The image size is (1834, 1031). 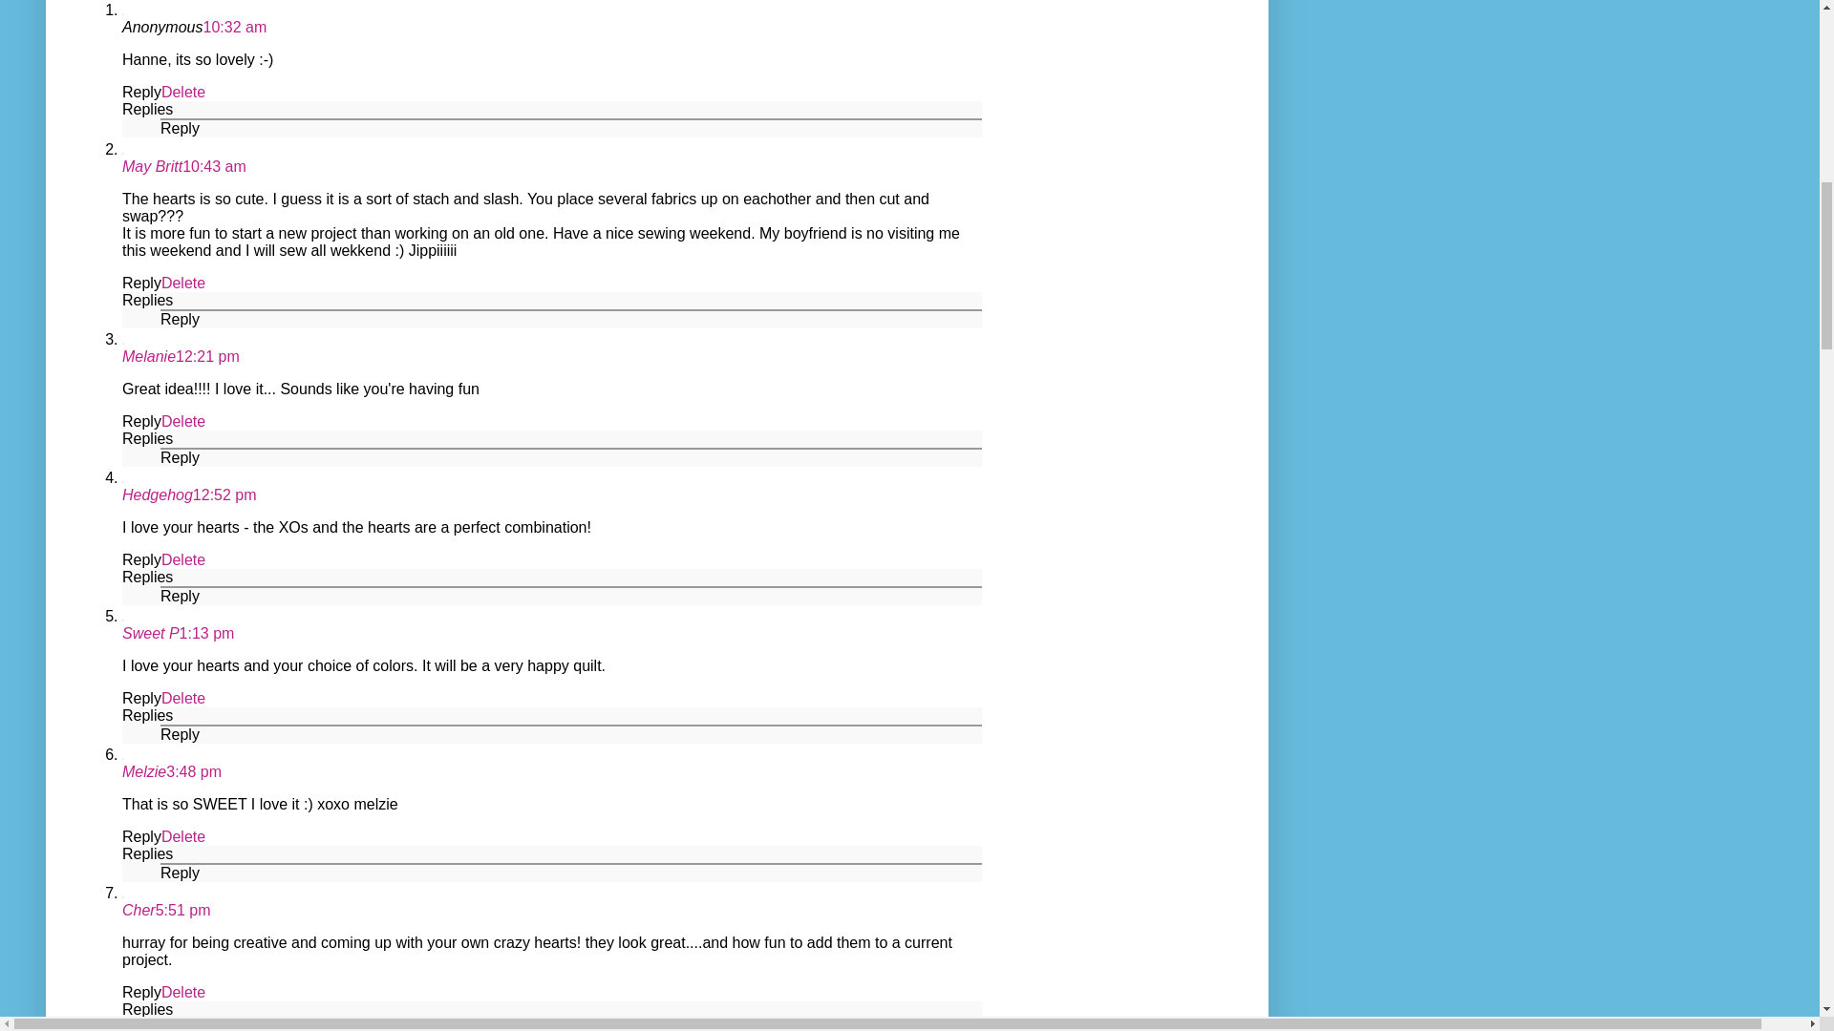 What do you see at coordinates (141, 92) in the screenshot?
I see `Reply` at bounding box center [141, 92].